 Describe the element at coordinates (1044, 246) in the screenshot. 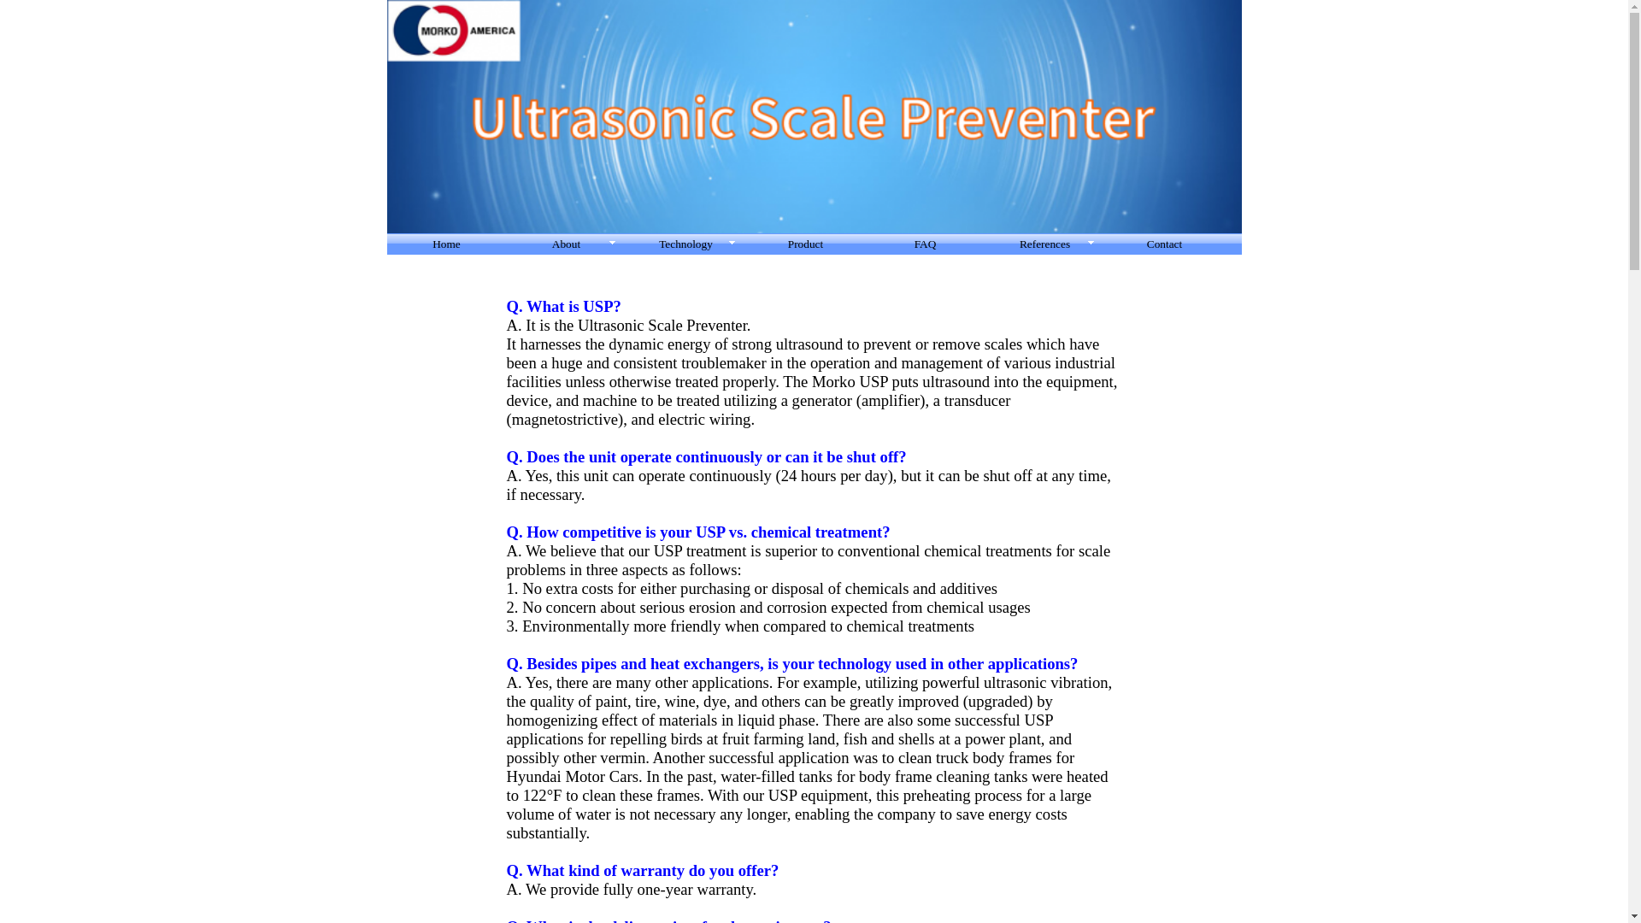

I see `References` at that location.